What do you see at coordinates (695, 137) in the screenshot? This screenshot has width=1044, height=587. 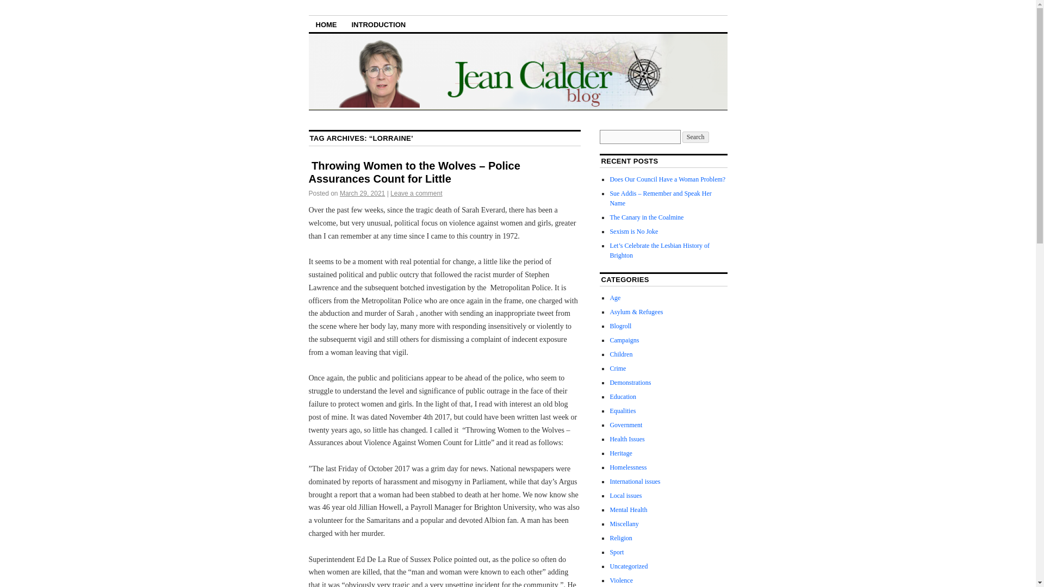 I see `Search` at bounding box center [695, 137].